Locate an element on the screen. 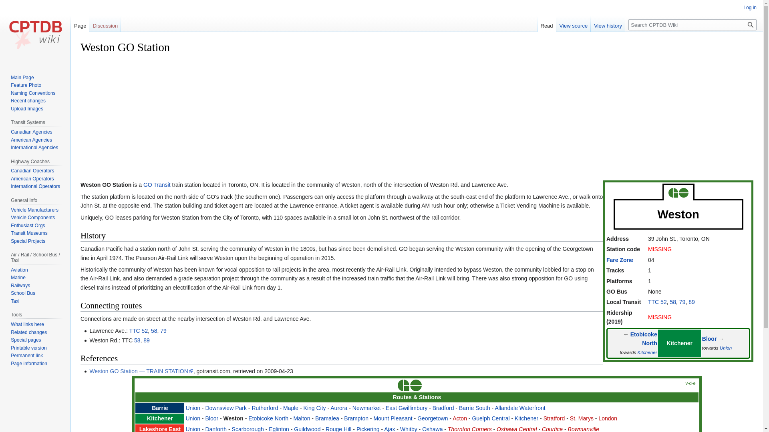  Bloor GO Station is located at coordinates (709, 339).